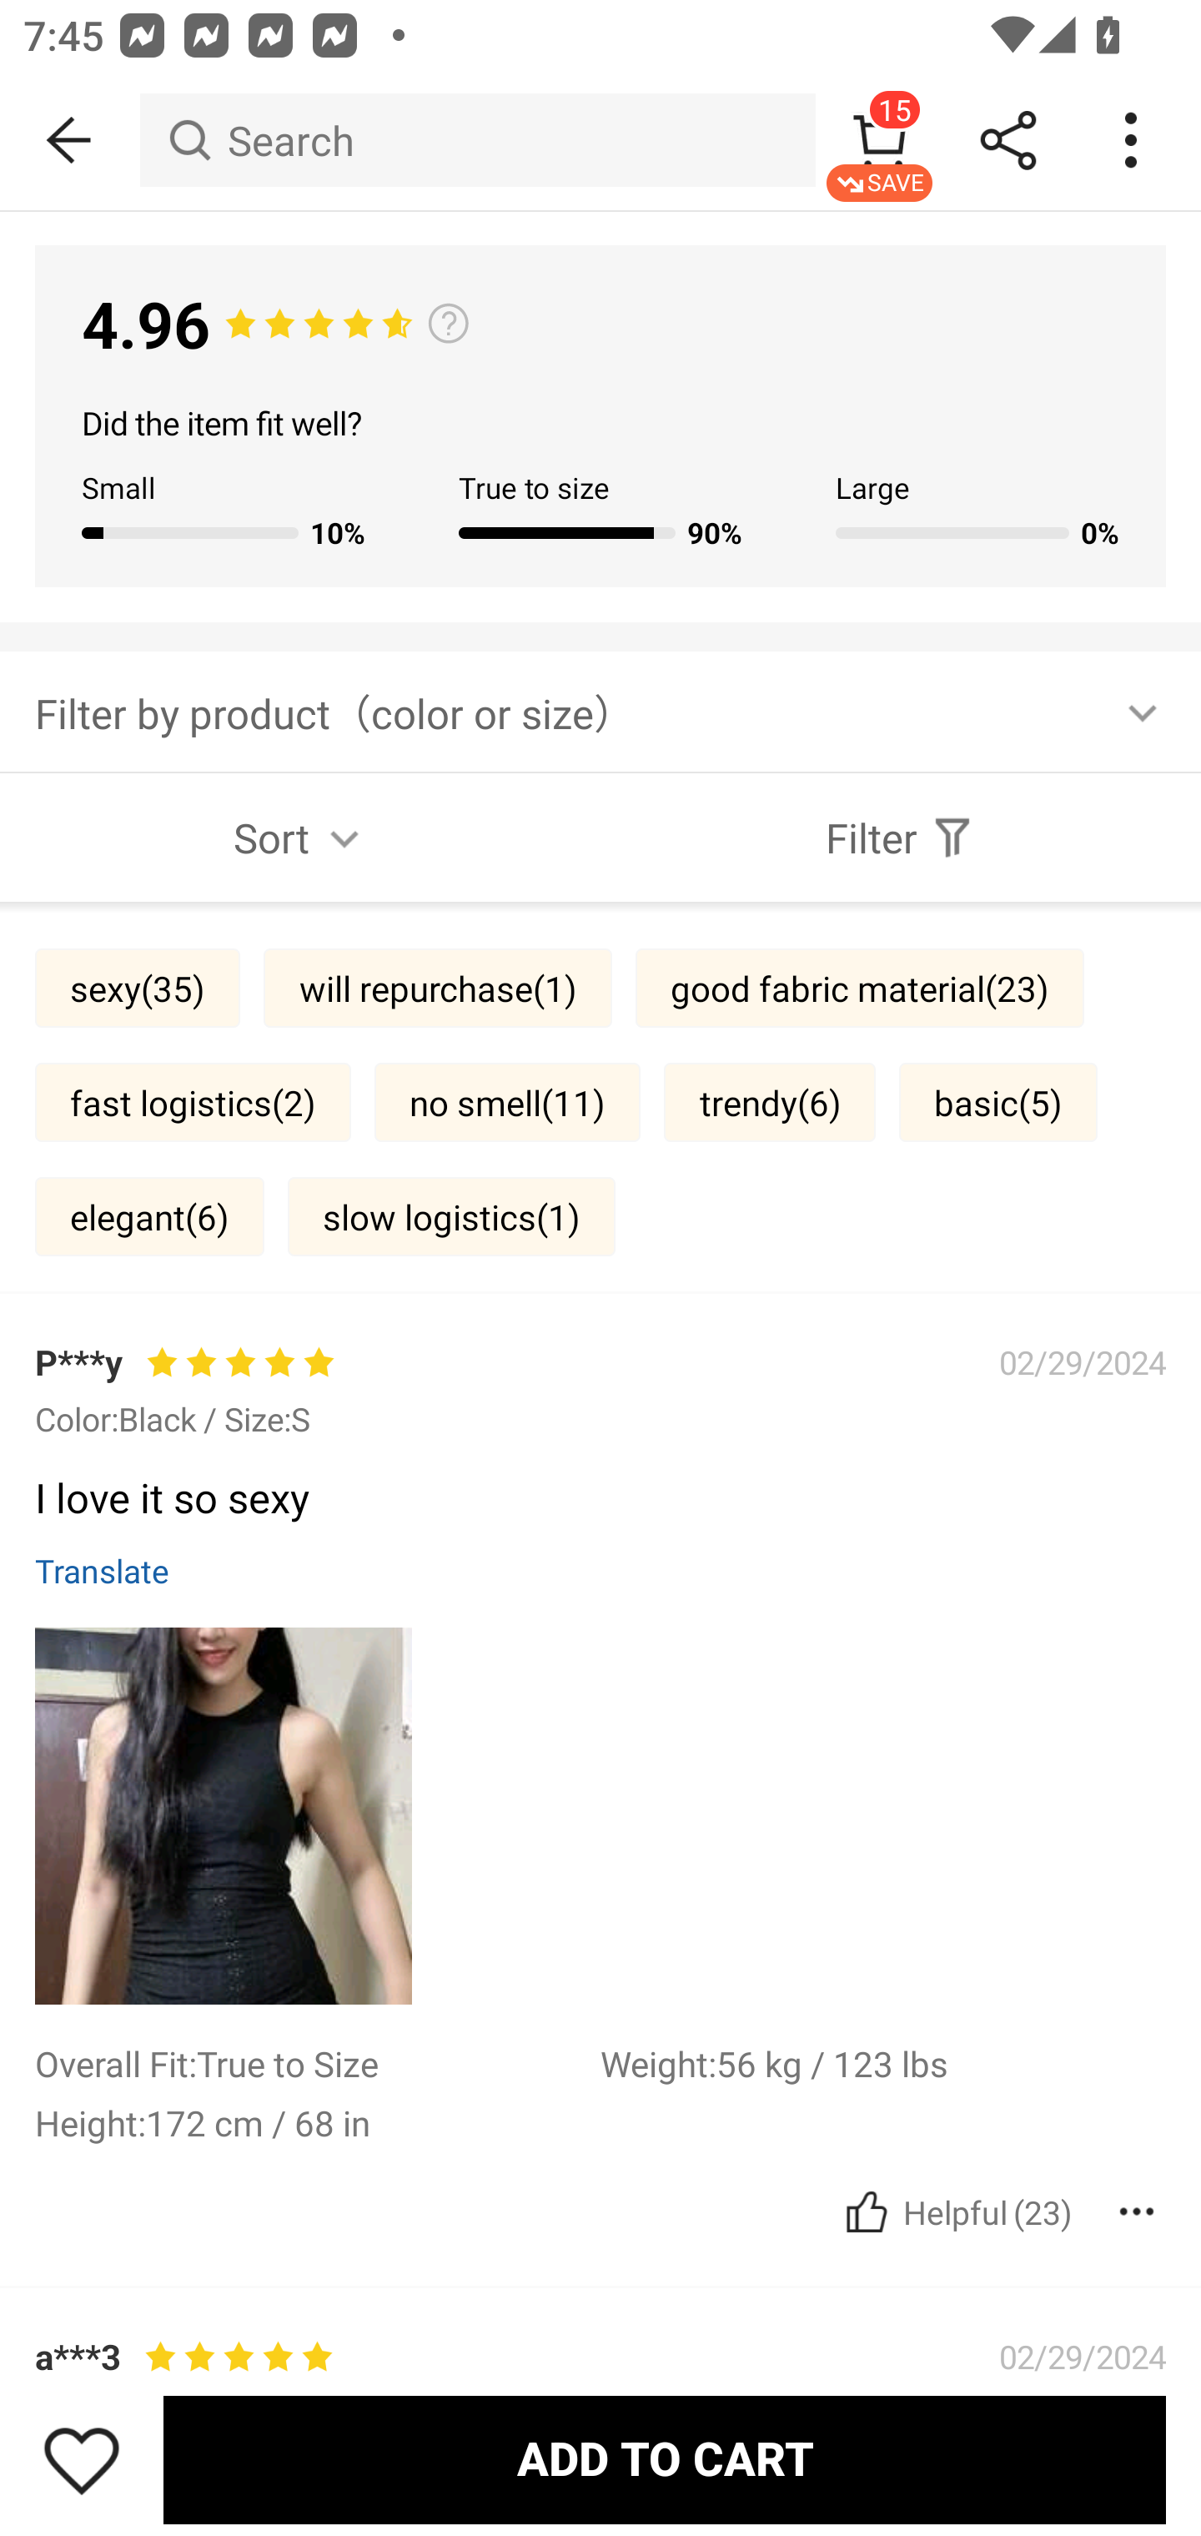  I want to click on elegant(6), so click(148, 1215).